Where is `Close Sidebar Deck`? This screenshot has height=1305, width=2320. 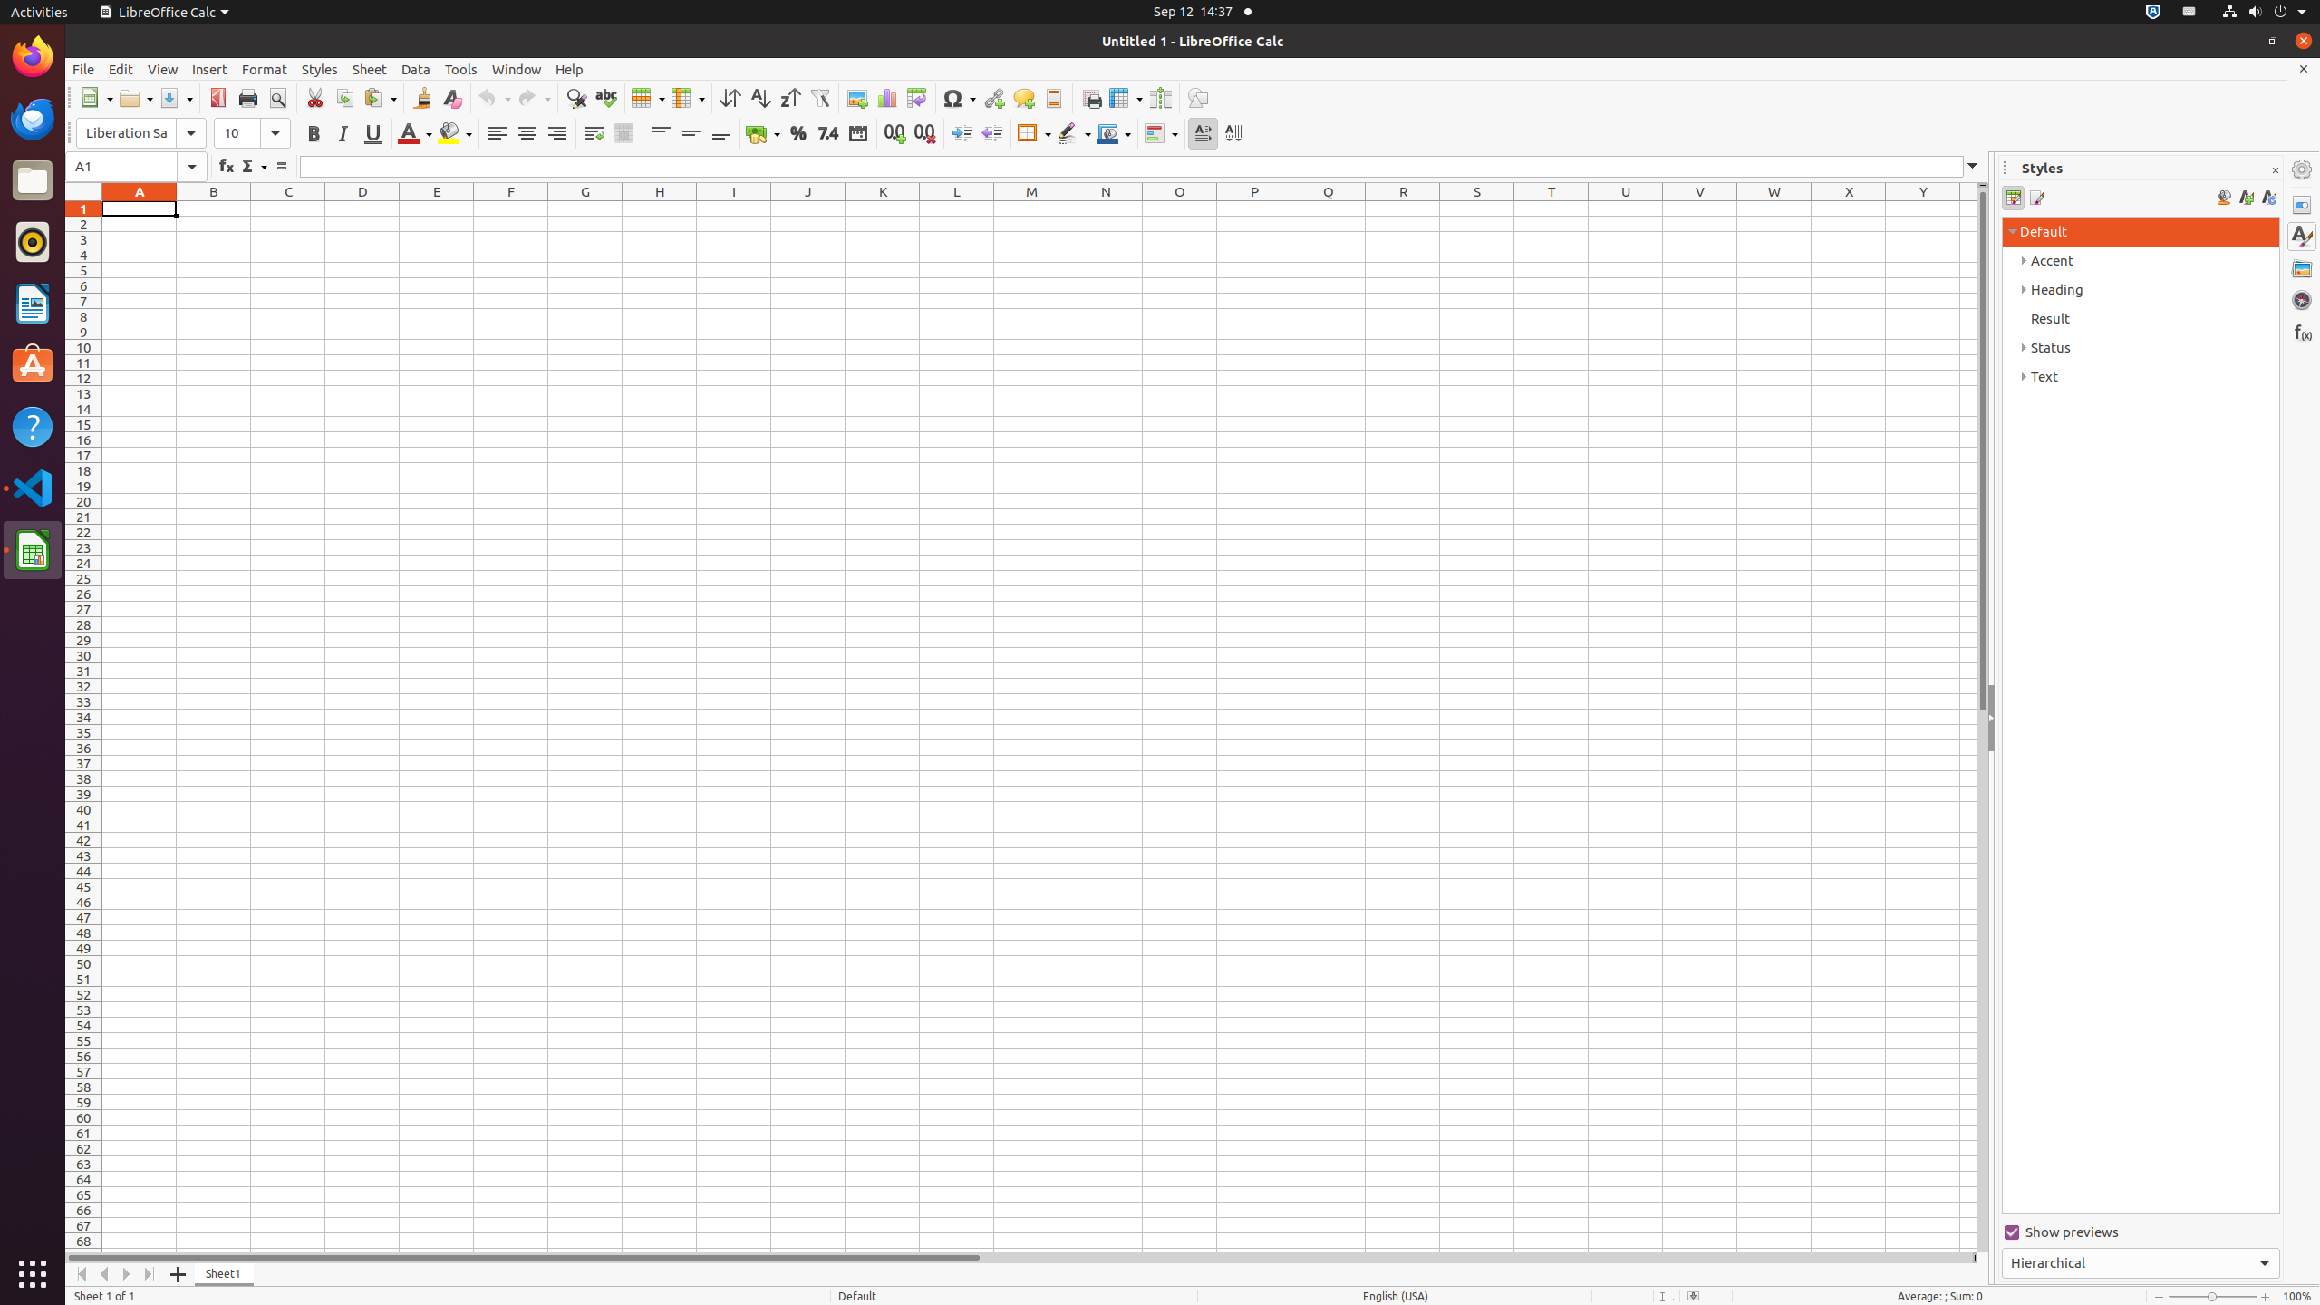
Close Sidebar Deck is located at coordinates (2275, 170).